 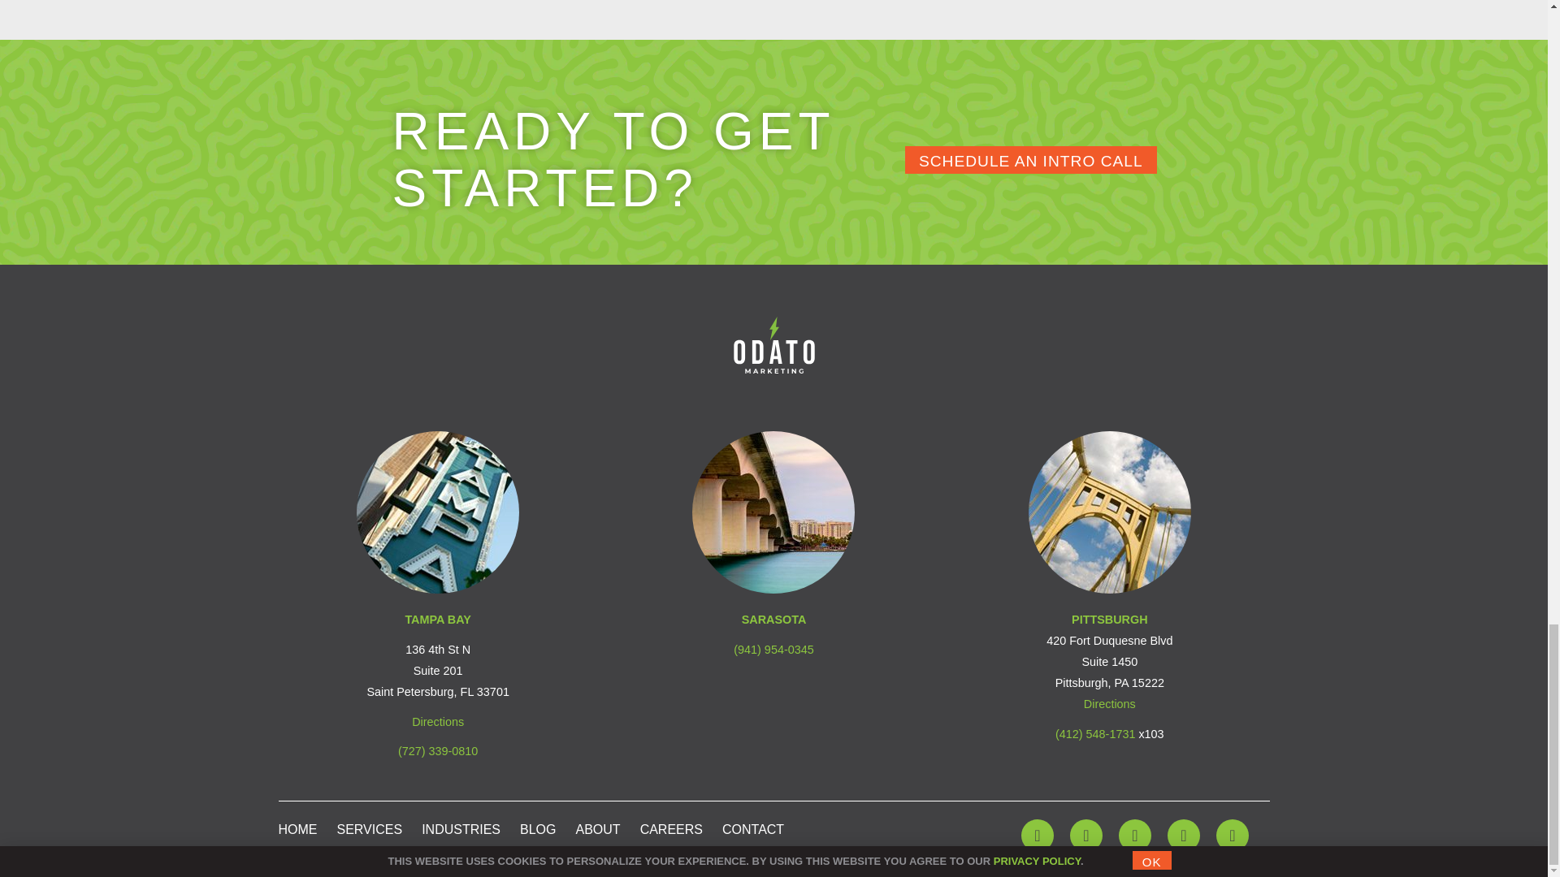 What do you see at coordinates (1110, 512) in the screenshot?
I see `pittsburgh-bridge-thumb` at bounding box center [1110, 512].